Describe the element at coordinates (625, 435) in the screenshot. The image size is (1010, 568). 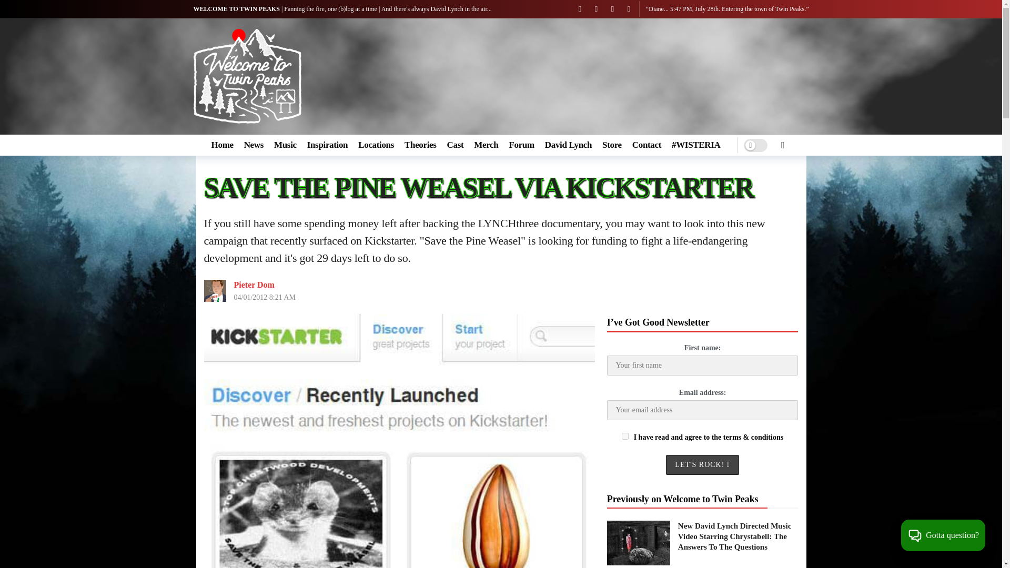
I see `1` at that location.